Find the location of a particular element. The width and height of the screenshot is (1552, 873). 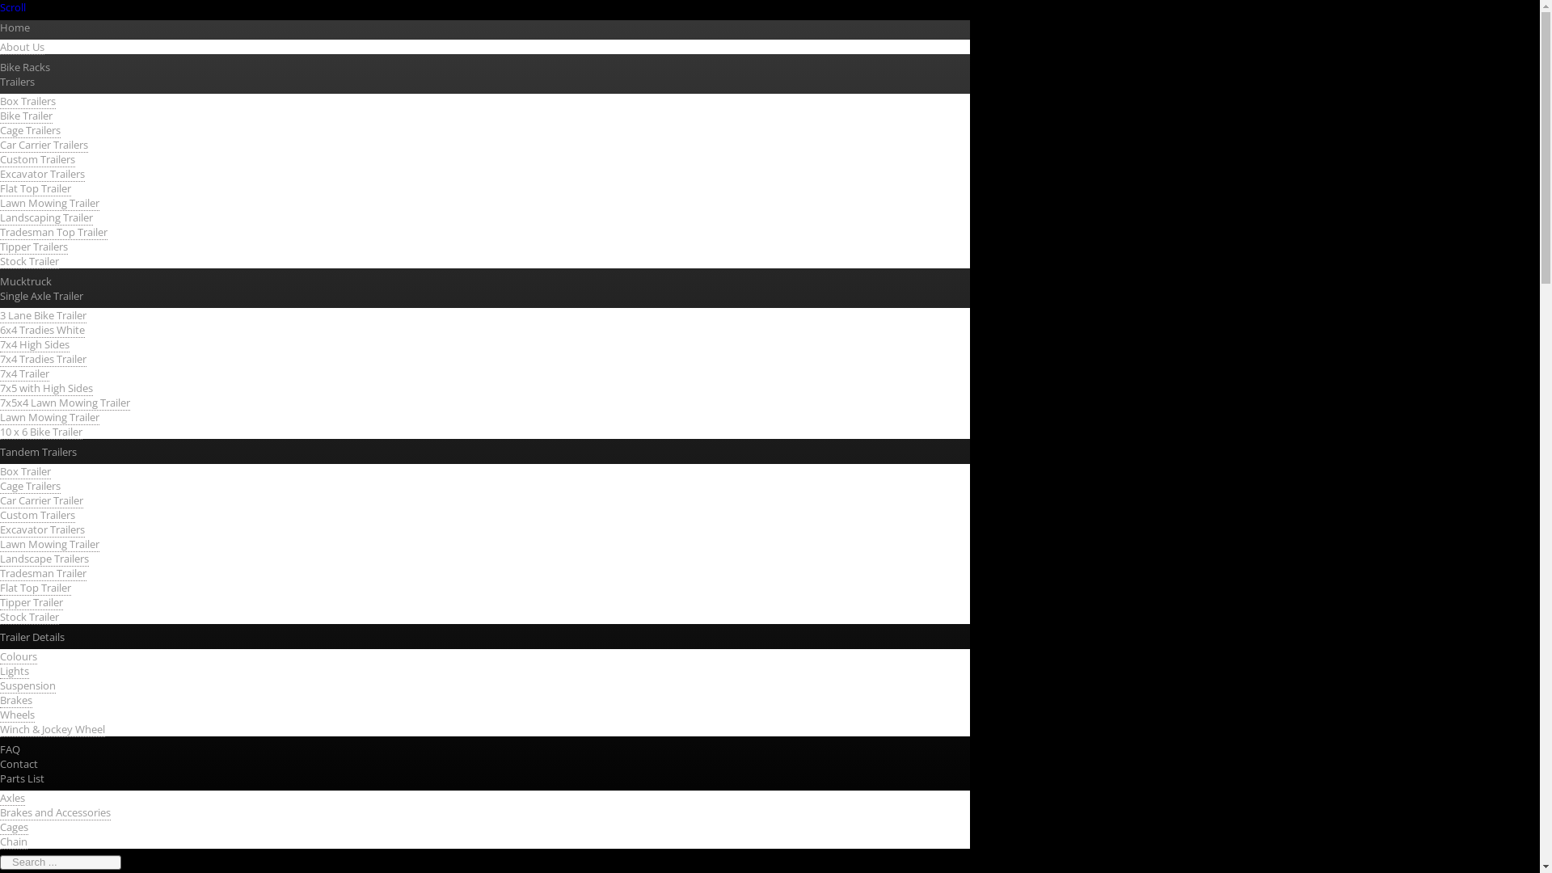

Single Axle Trailer is located at coordinates (42, 294).